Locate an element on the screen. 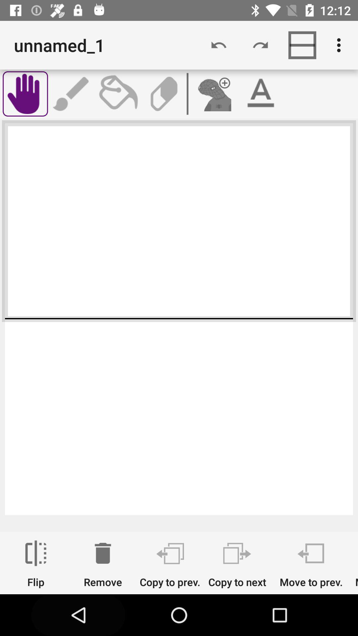 The height and width of the screenshot is (636, 358). switch to text is located at coordinates (261, 94).